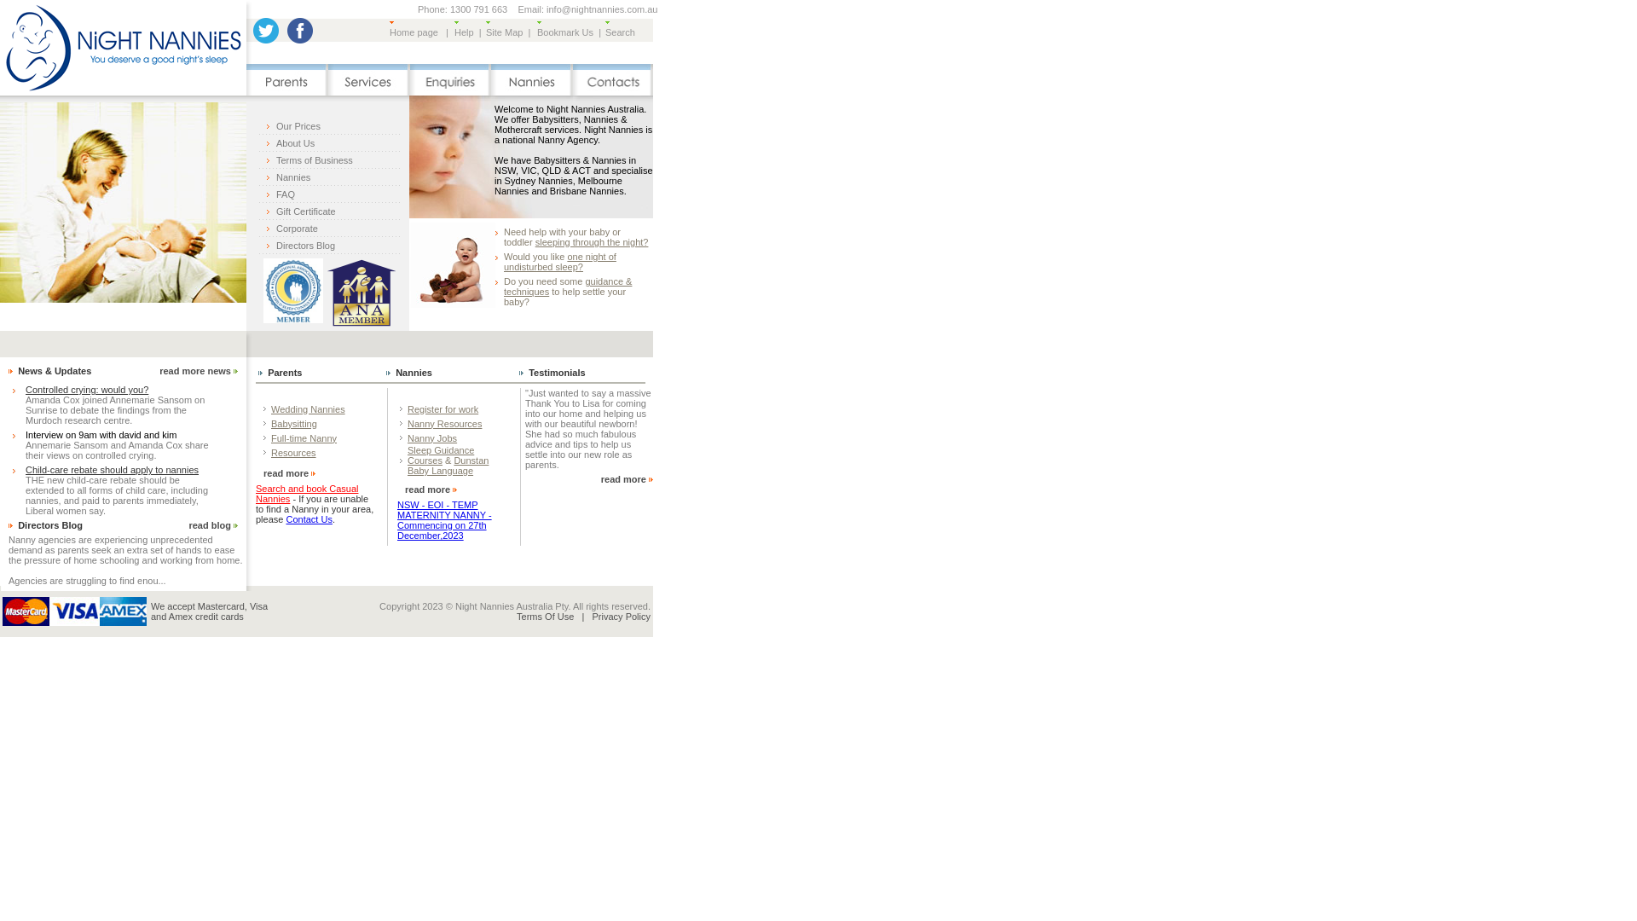 This screenshot has width=1637, height=921. I want to click on Register for work, so click(443, 409).